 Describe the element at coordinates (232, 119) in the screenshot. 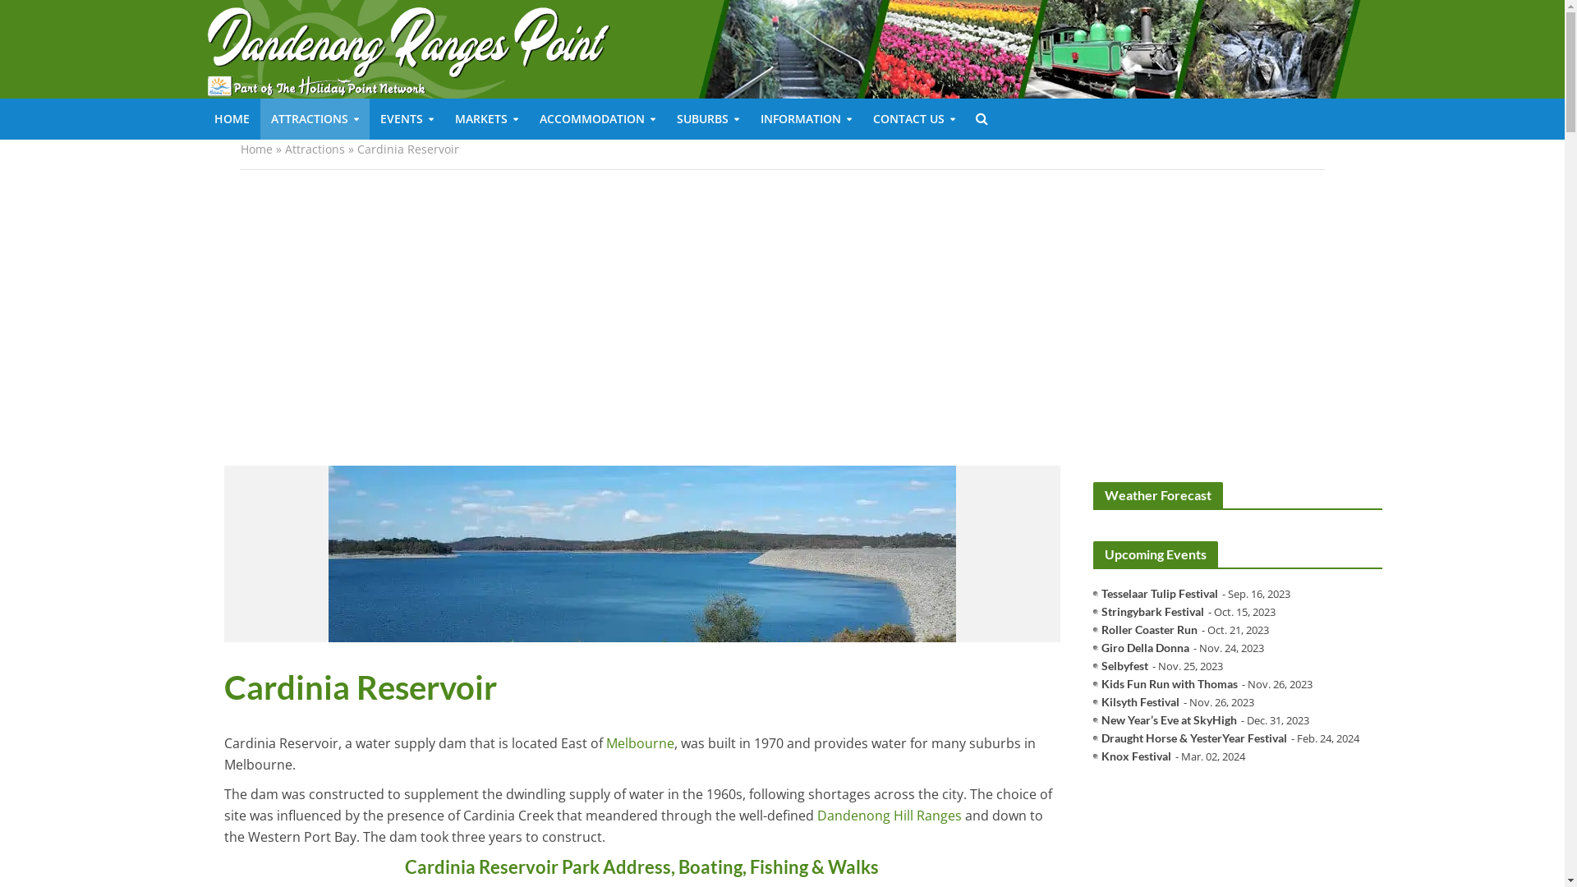

I see `HOME` at that location.